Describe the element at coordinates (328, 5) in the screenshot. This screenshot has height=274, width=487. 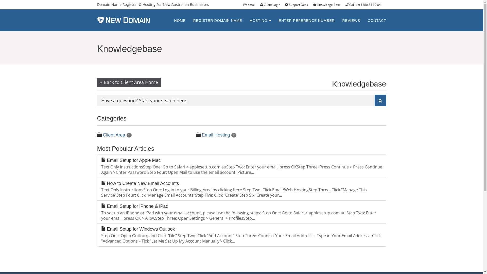
I see `Knowledge Base` at that location.